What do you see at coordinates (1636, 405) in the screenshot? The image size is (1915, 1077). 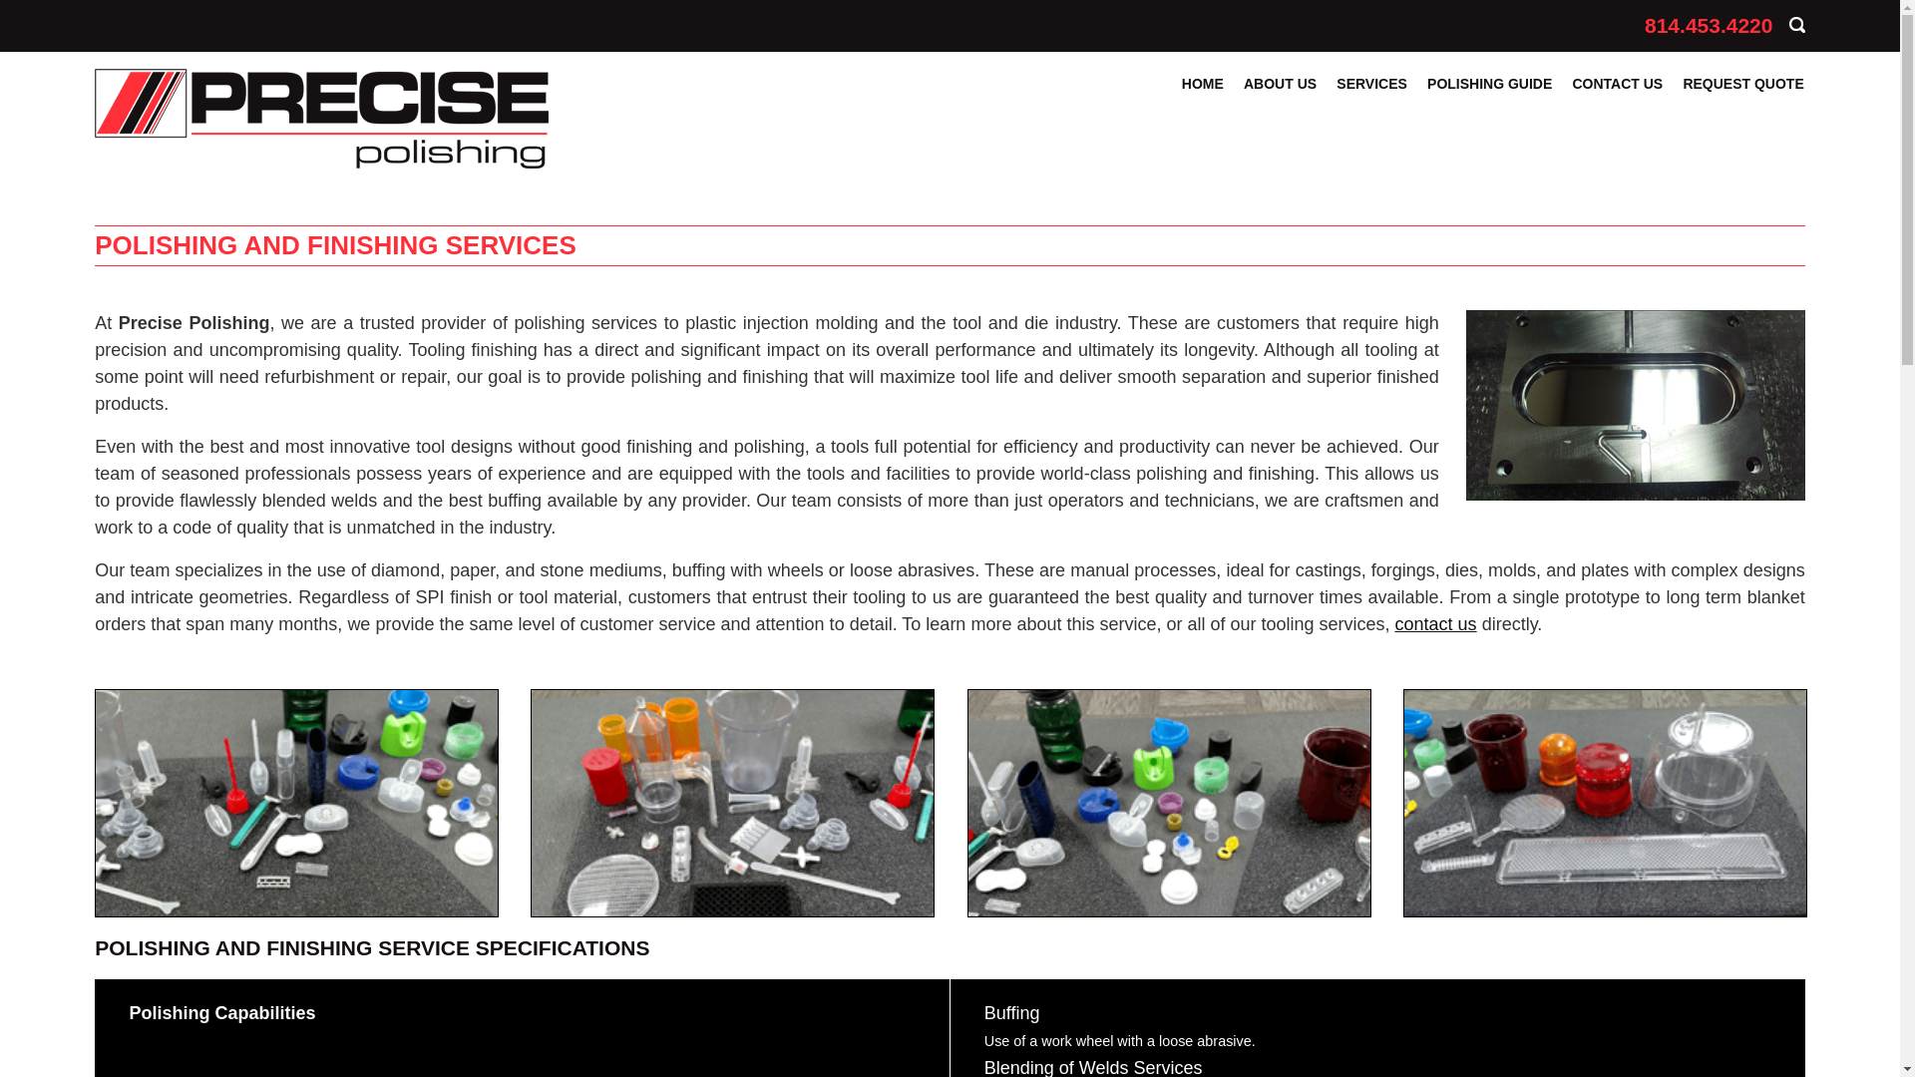 I see `Precise Mold` at bounding box center [1636, 405].